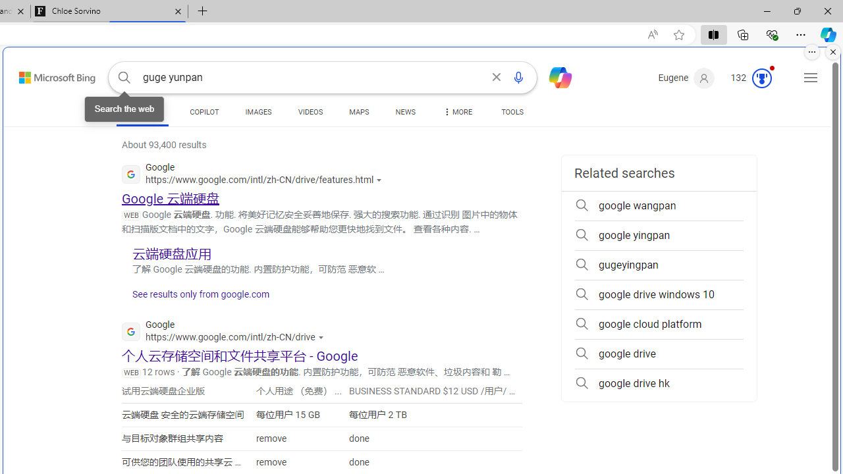 The image size is (843, 474). What do you see at coordinates (124, 78) in the screenshot?
I see `Search button` at bounding box center [124, 78].